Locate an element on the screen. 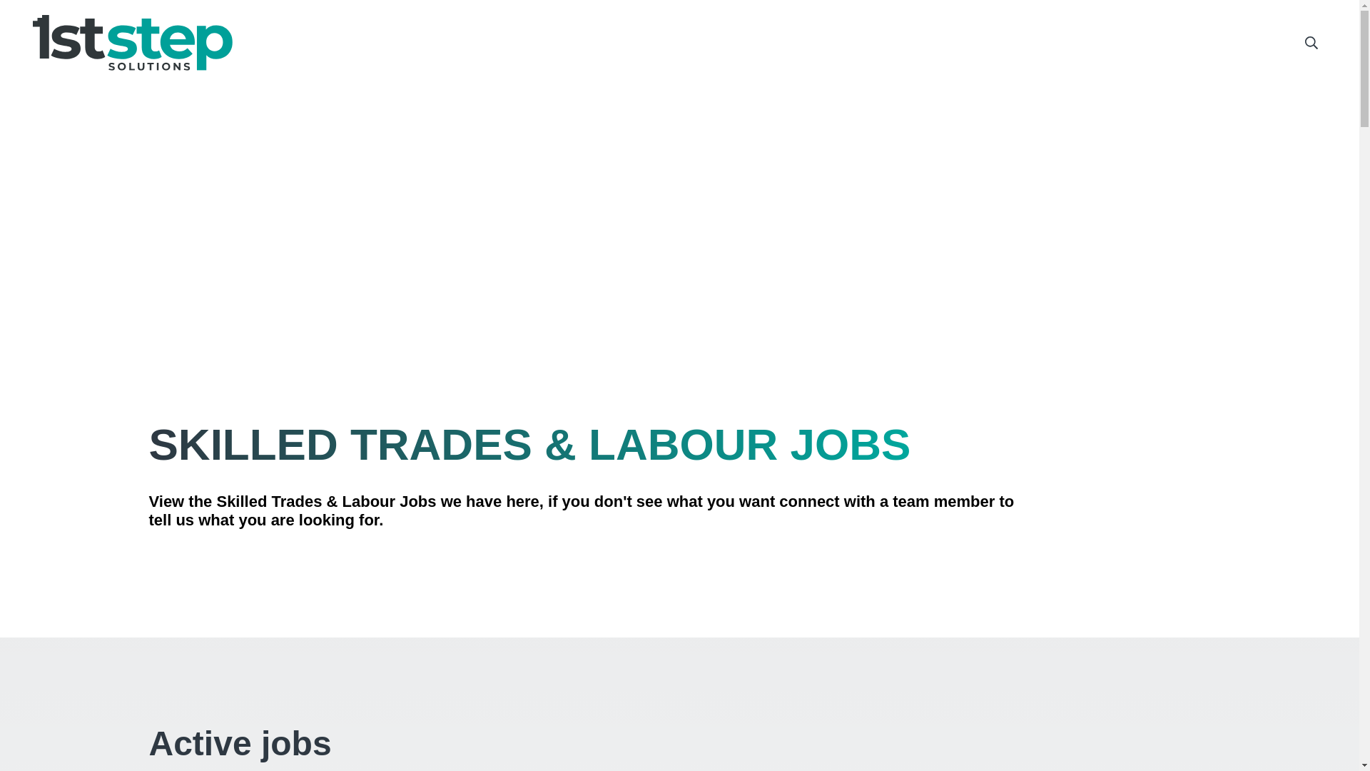  Search is located at coordinates (1311, 43).